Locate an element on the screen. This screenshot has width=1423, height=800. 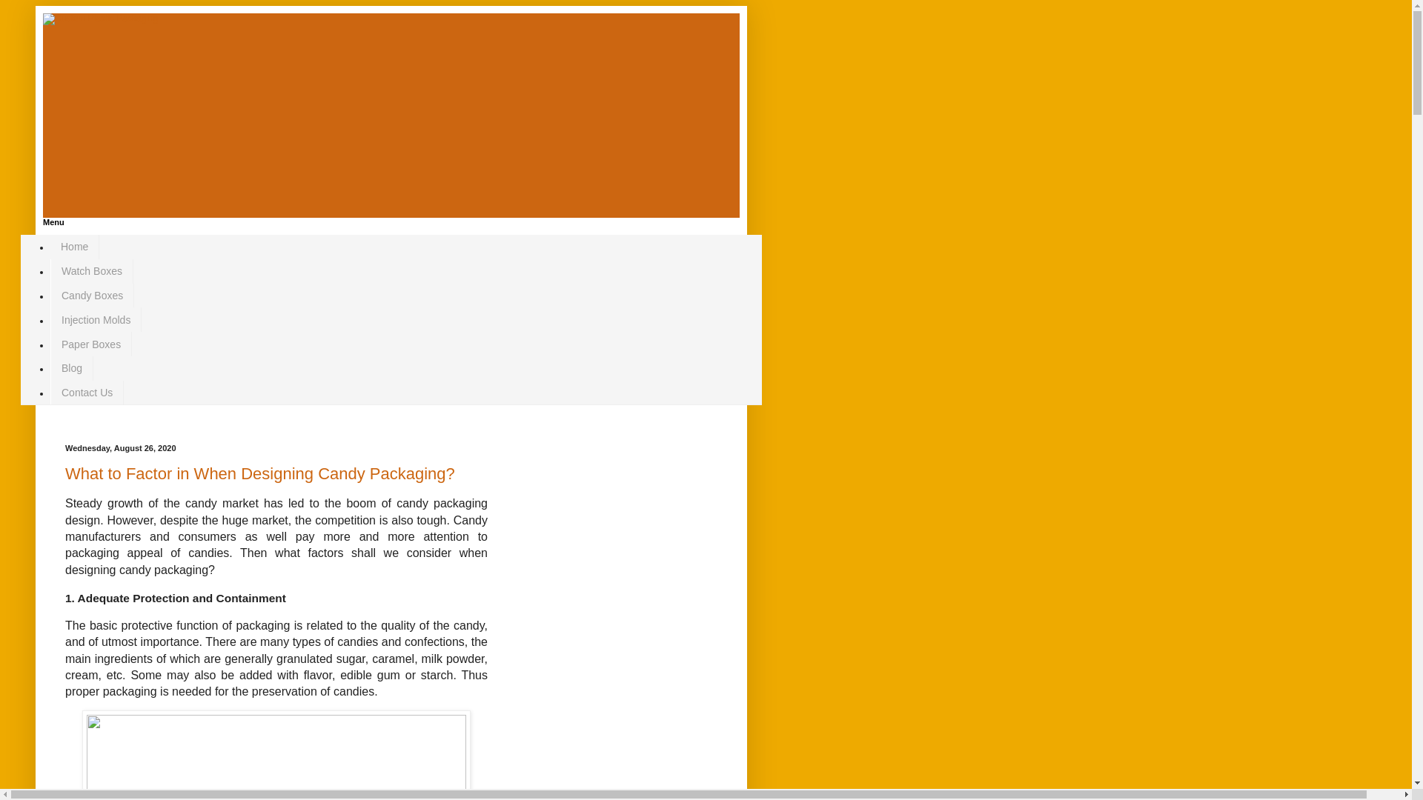
Paper Boxes is located at coordinates (90, 344).